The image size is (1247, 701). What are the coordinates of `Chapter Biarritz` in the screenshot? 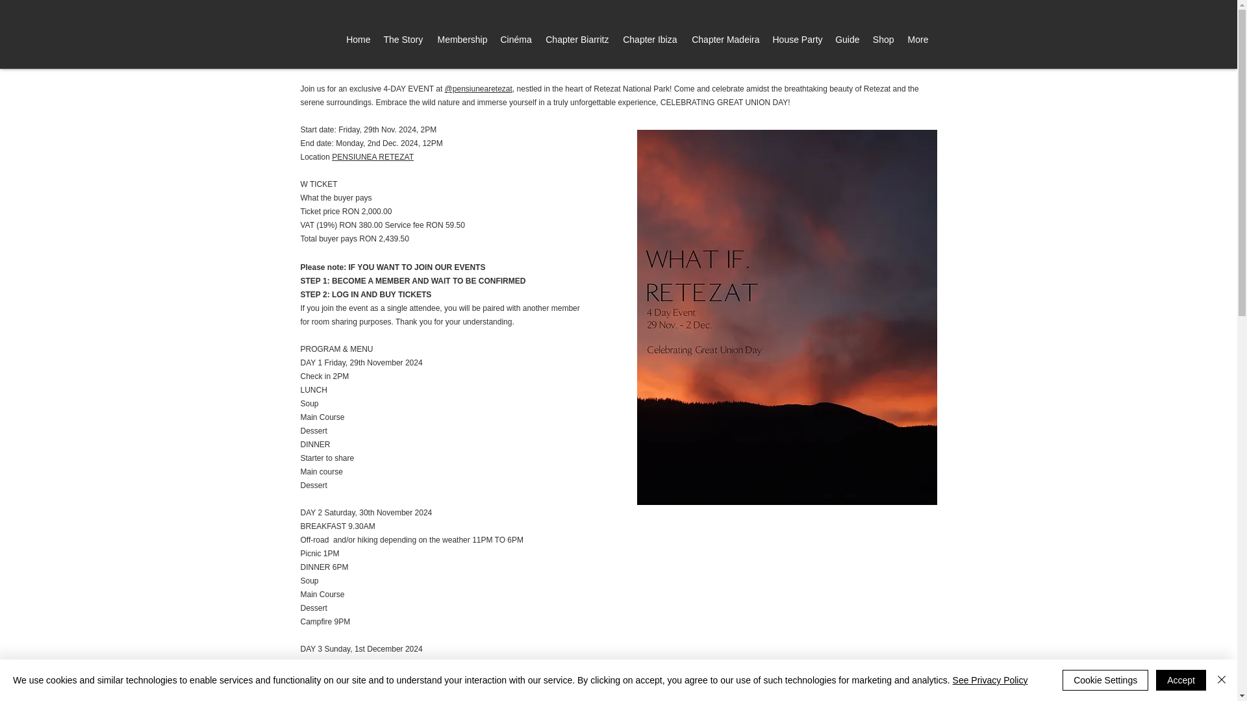 It's located at (575, 39).